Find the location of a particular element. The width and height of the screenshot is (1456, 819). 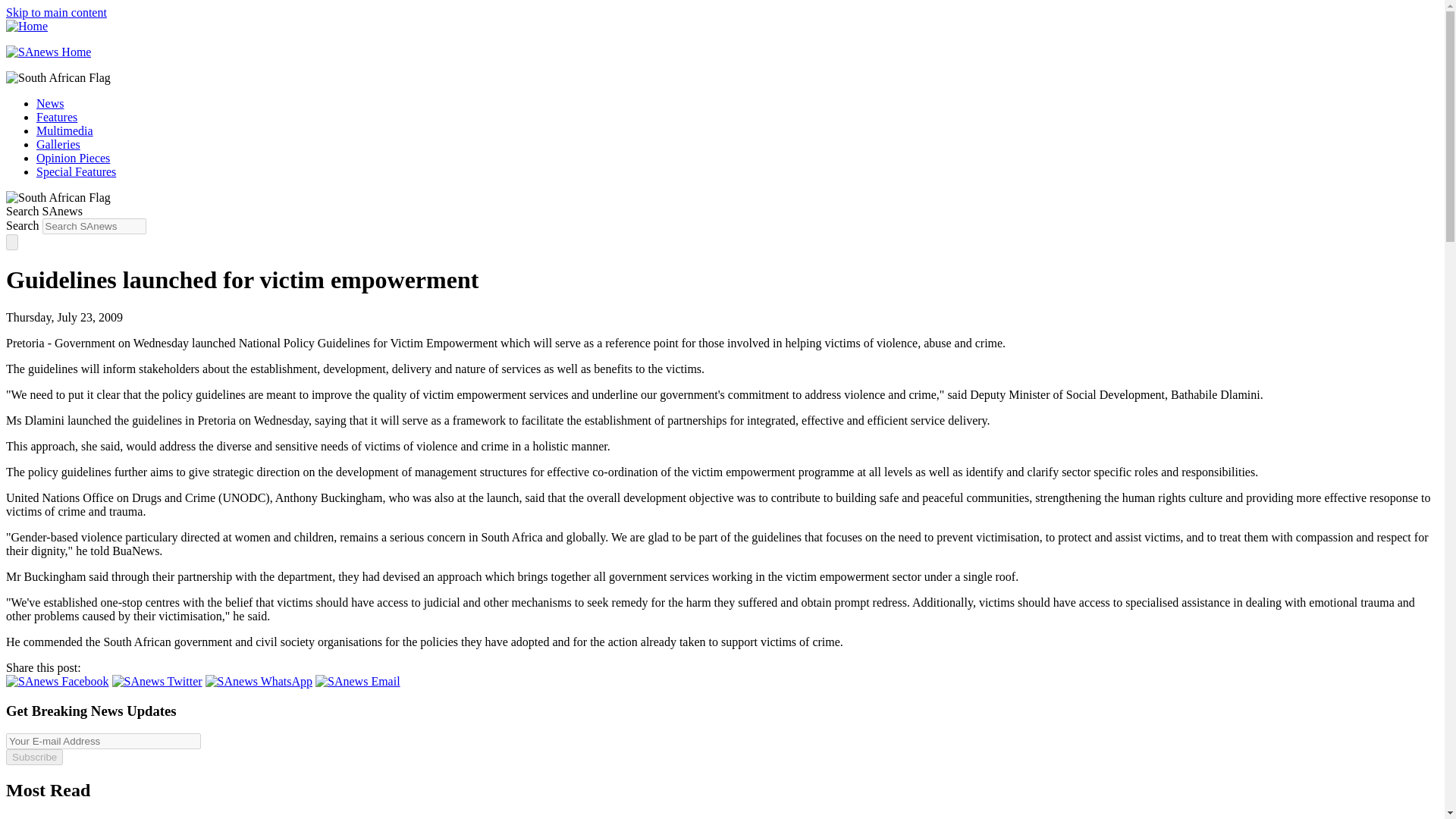

Galleries is located at coordinates (58, 144).